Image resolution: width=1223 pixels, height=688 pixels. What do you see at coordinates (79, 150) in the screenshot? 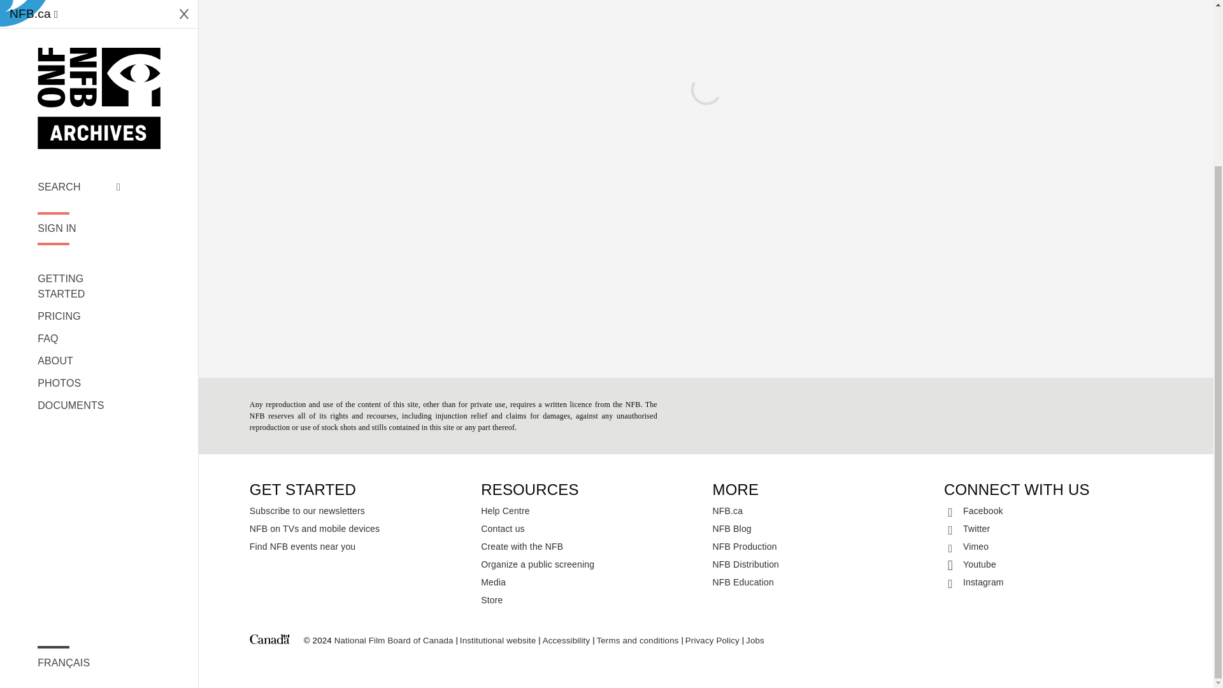
I see `ABOUT` at bounding box center [79, 150].